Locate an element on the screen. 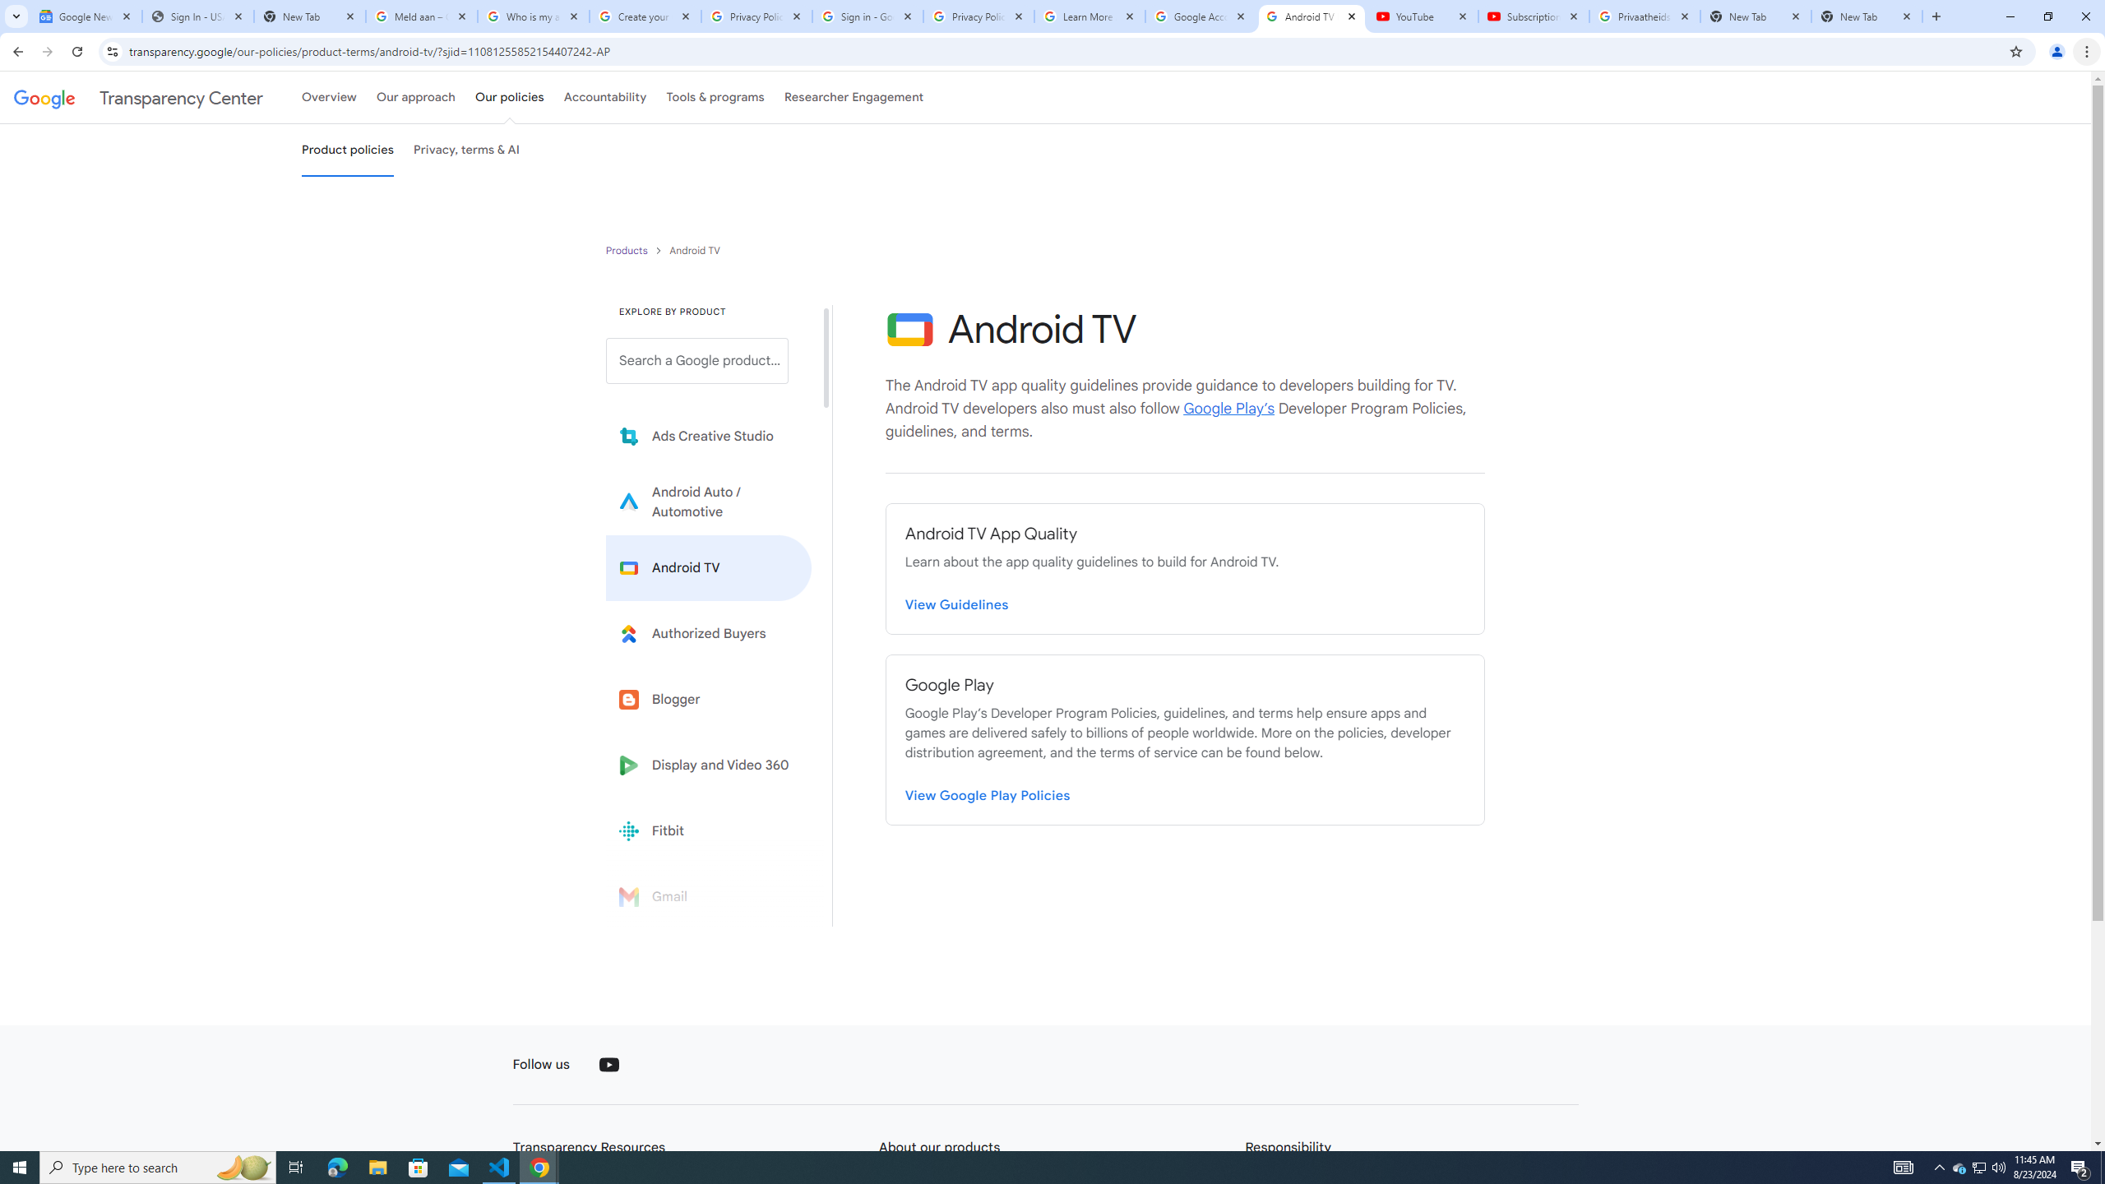 The height and width of the screenshot is (1184, 2105). Blogger is located at coordinates (709, 699).